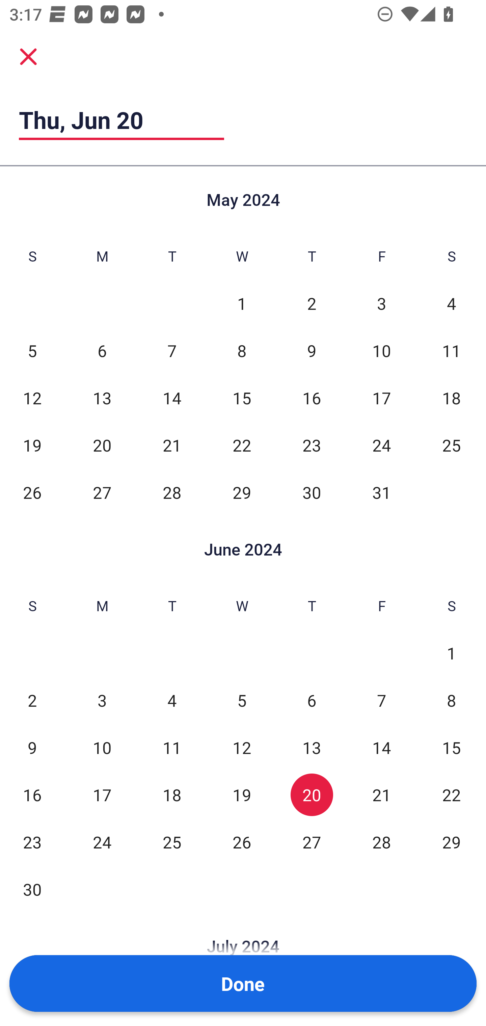  What do you see at coordinates (452, 701) in the screenshot?
I see `8 Sat, Jun 8, Not Selected` at bounding box center [452, 701].